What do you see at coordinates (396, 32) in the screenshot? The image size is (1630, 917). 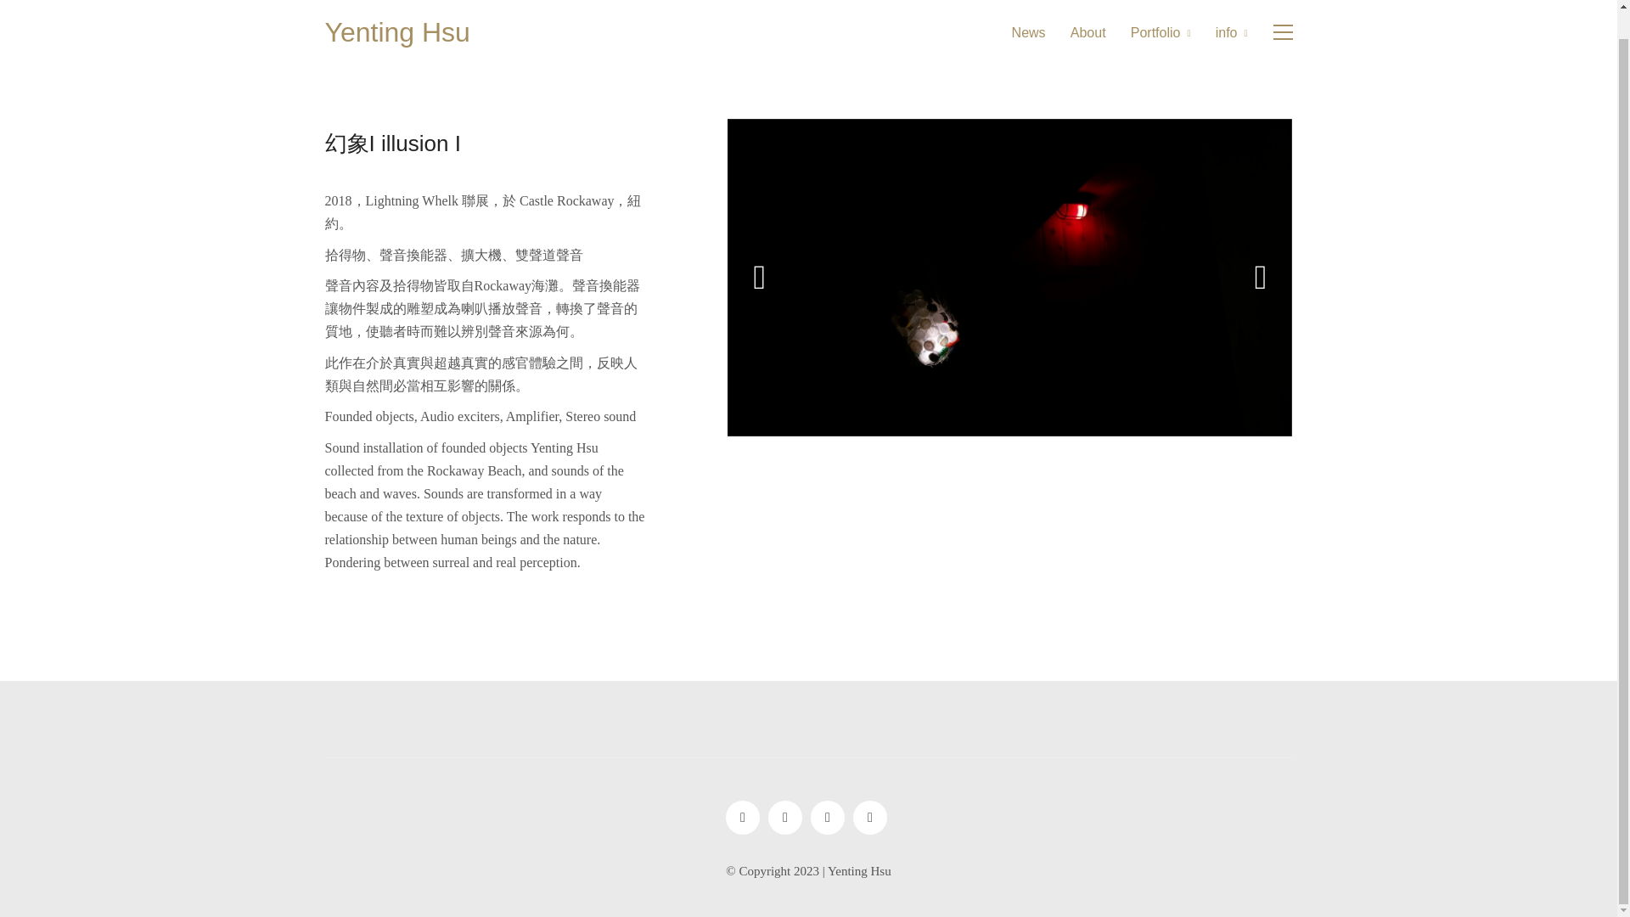 I see `Yenting Hsu` at bounding box center [396, 32].